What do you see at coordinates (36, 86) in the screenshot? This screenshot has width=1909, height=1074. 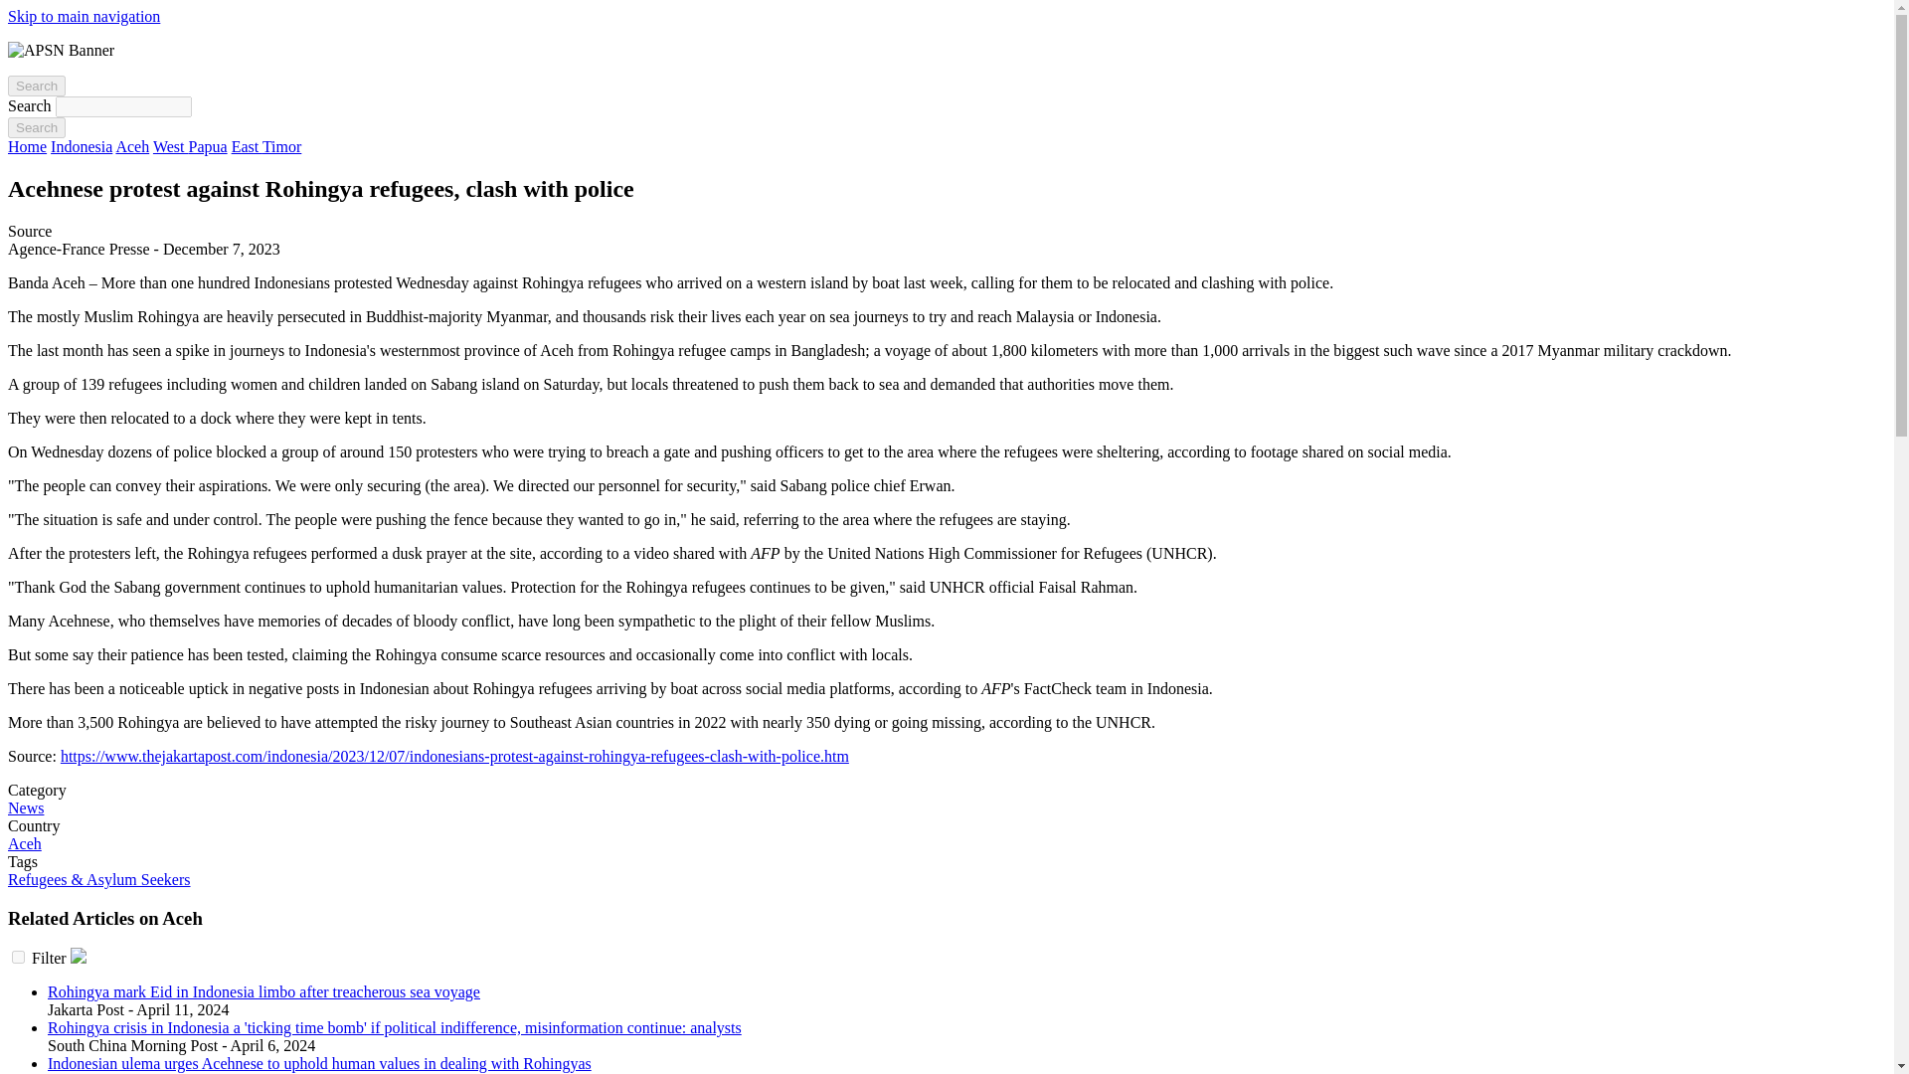 I see `Search` at bounding box center [36, 86].